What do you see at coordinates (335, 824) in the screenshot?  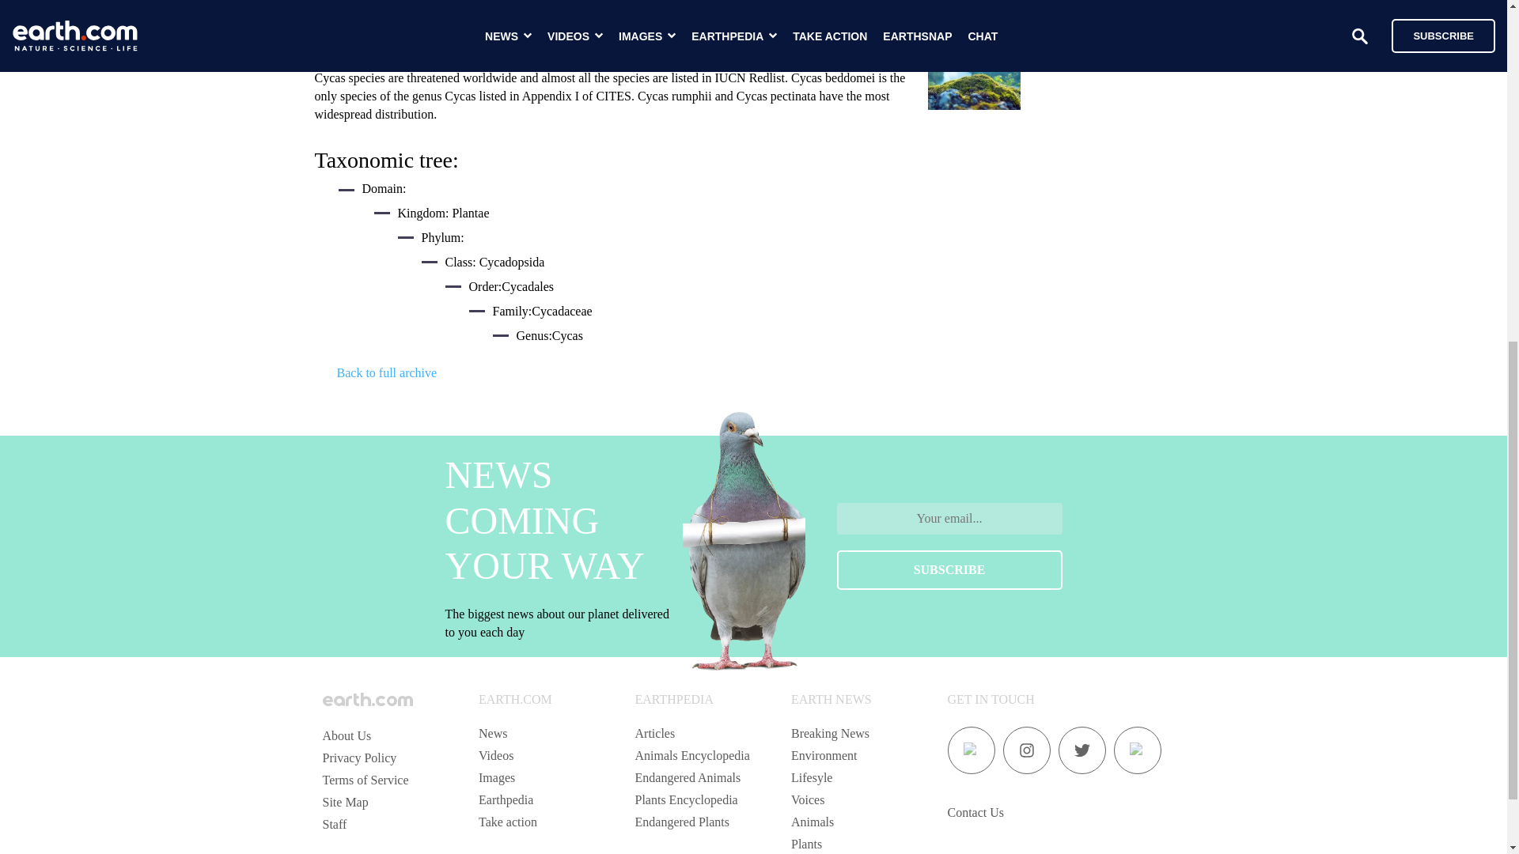 I see `Staff` at bounding box center [335, 824].